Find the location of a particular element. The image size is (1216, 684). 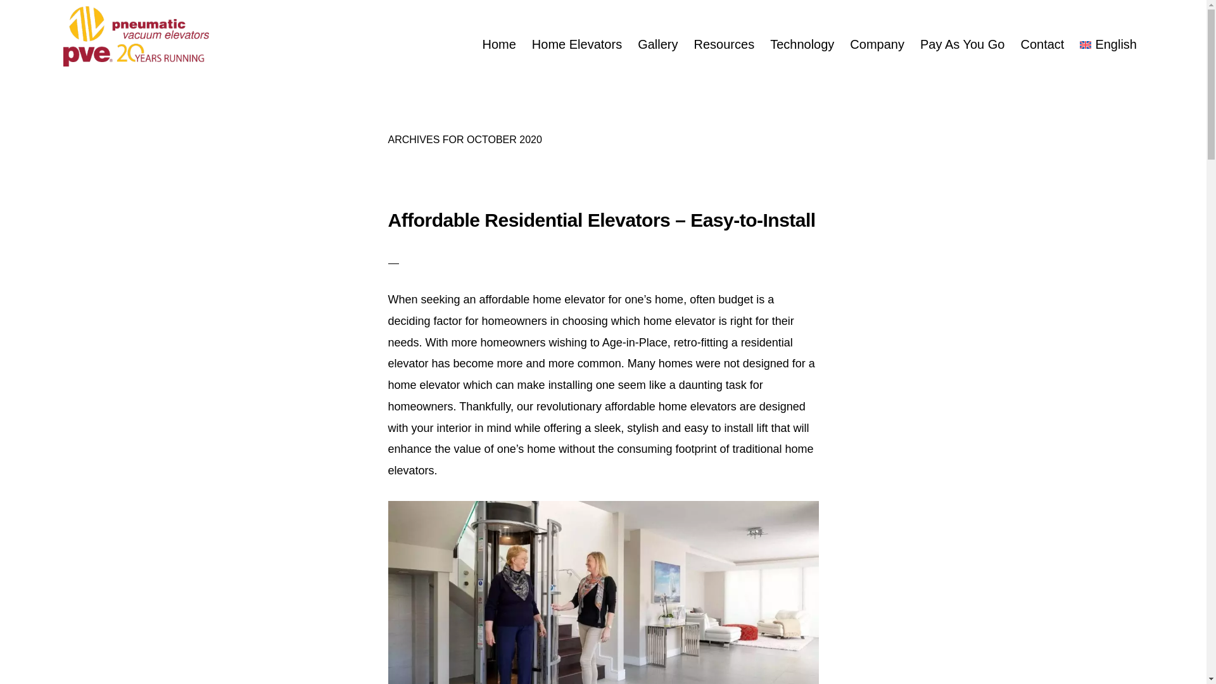

Home Elevators is located at coordinates (576, 44).